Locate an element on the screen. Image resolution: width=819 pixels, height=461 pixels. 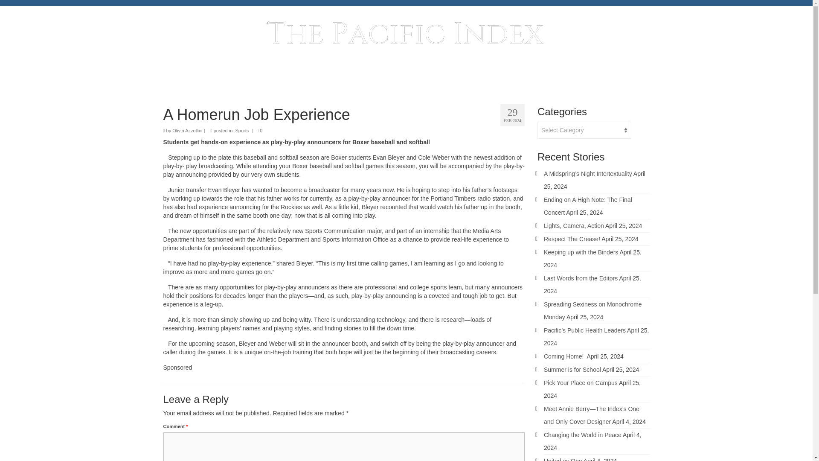
Changing the World in Peace is located at coordinates (583, 435).